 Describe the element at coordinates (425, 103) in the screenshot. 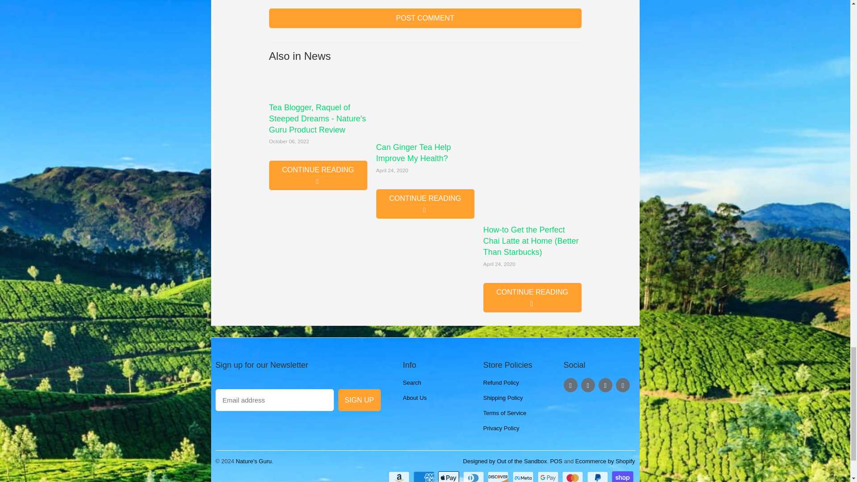

I see `Can Ginger Tea Help Improve My Health?` at that location.